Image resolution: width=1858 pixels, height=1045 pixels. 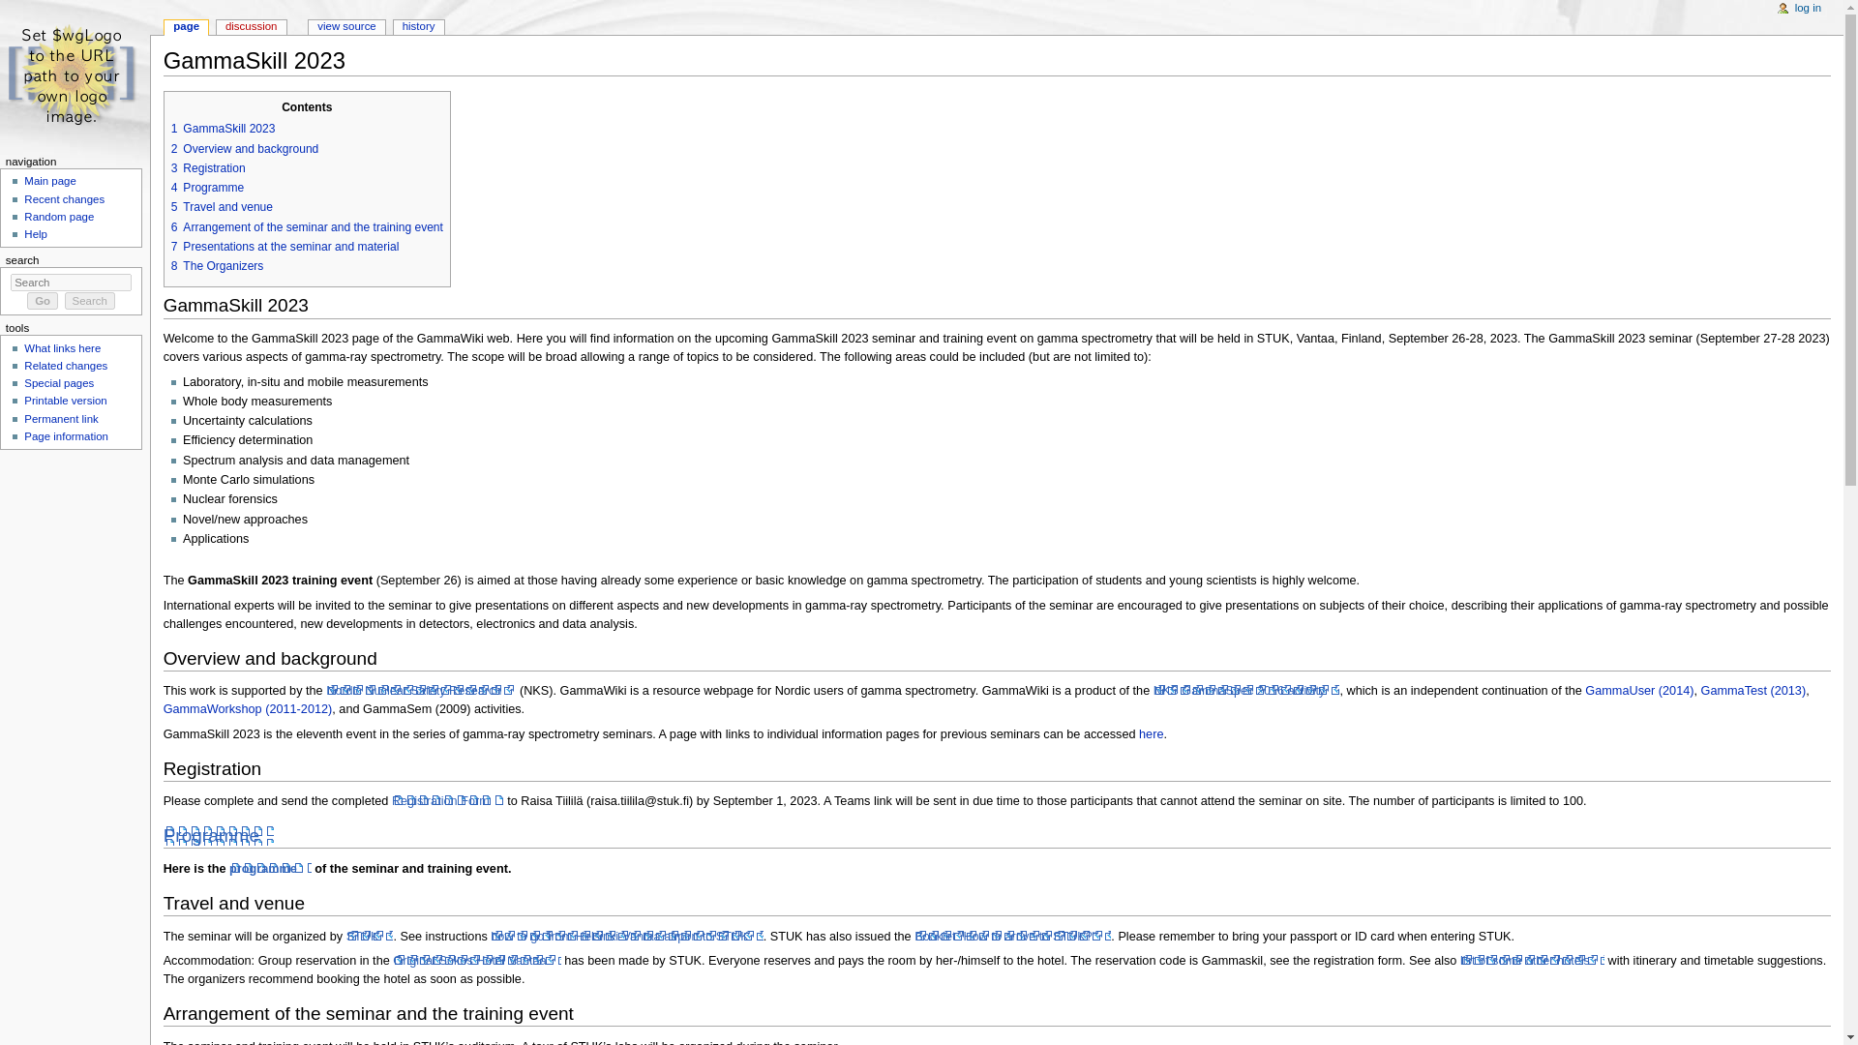 I want to click on Go, so click(x=43, y=300).